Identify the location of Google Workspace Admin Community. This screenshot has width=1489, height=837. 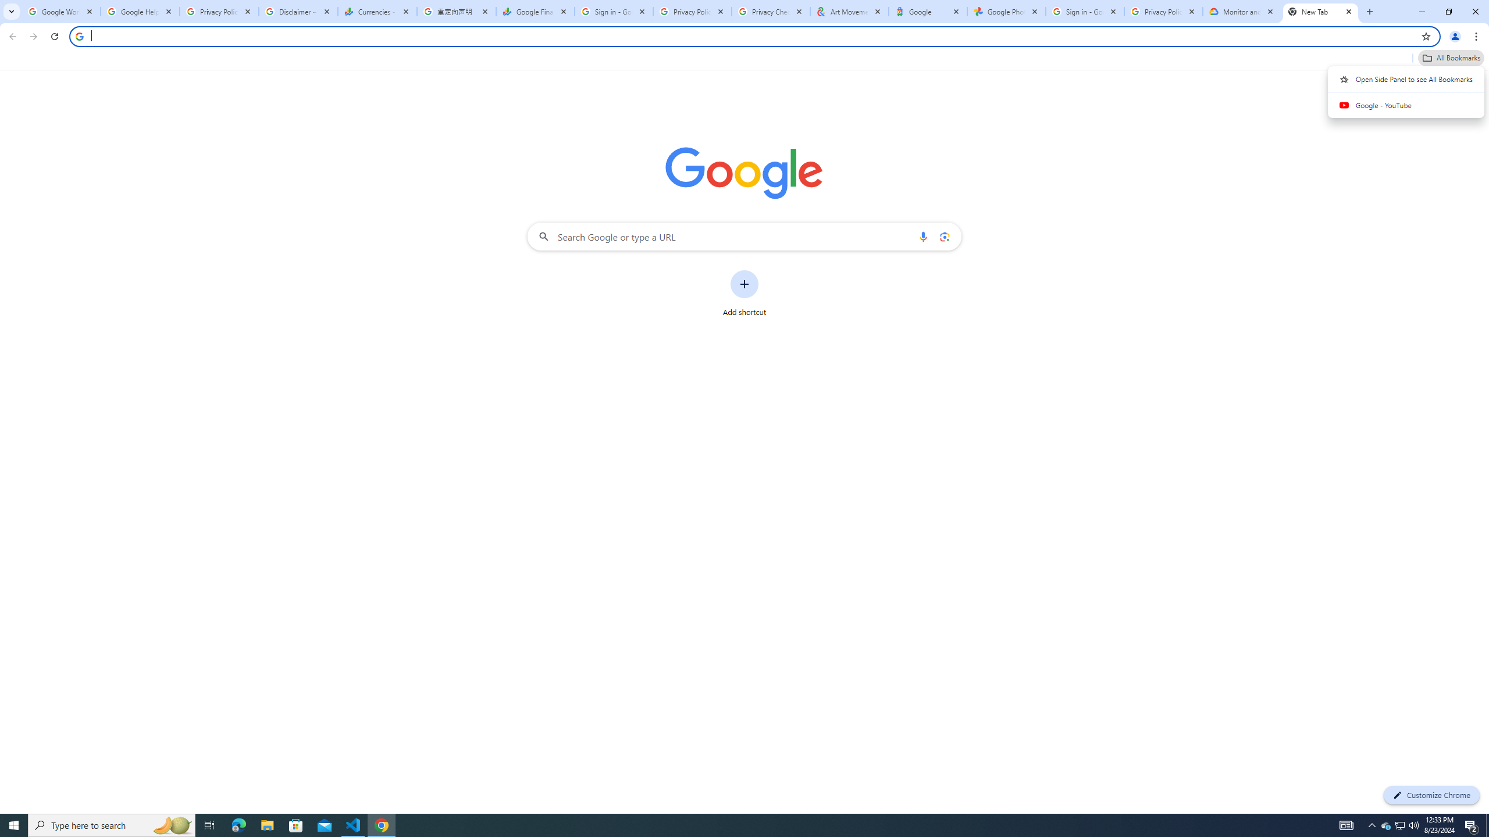
(60, 12).